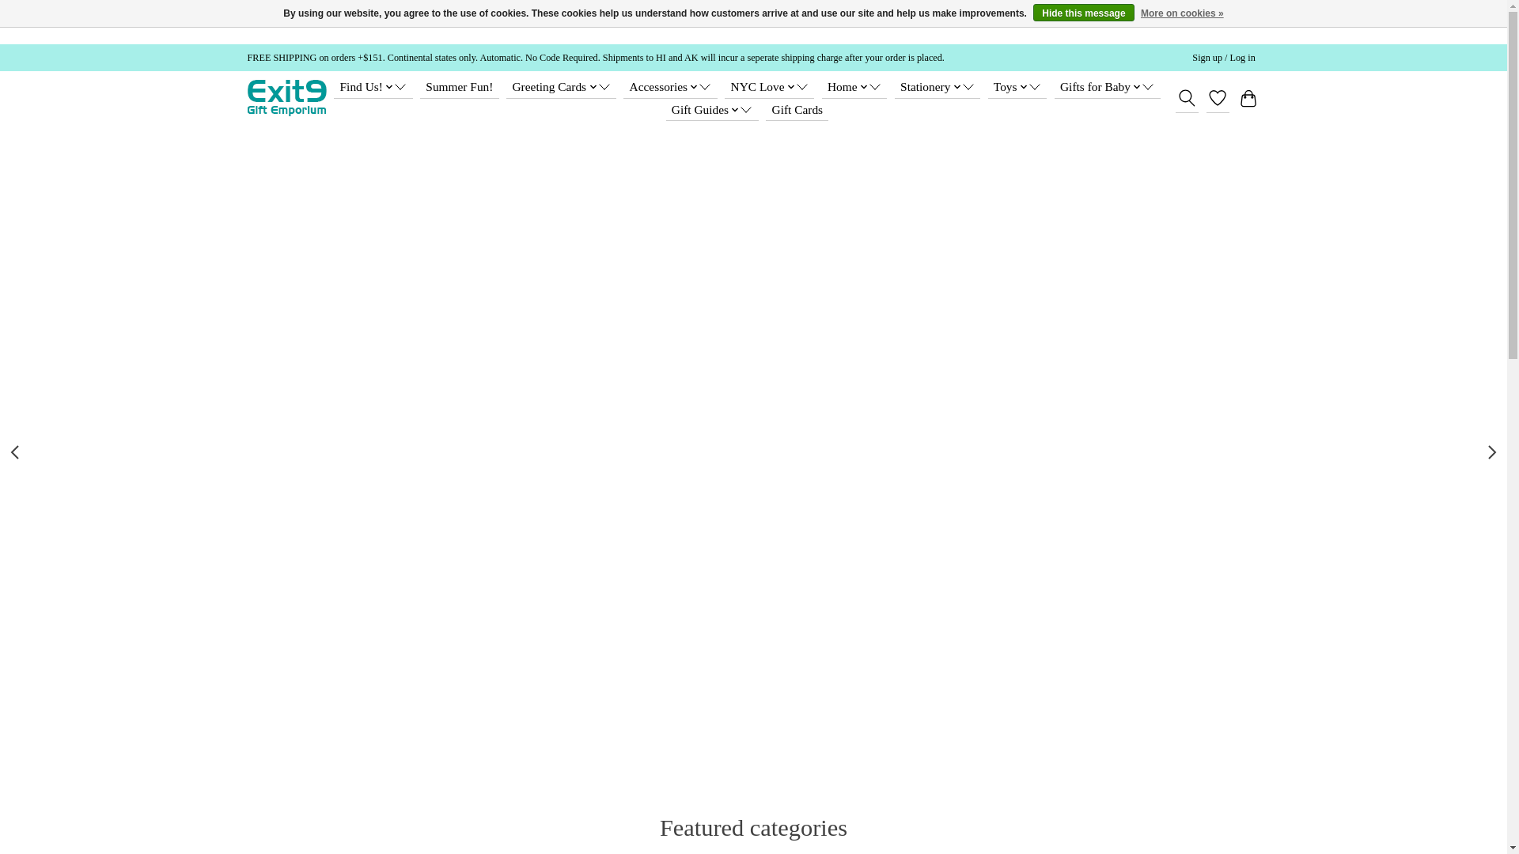  What do you see at coordinates (560, 87) in the screenshot?
I see `Greeting Cards` at bounding box center [560, 87].